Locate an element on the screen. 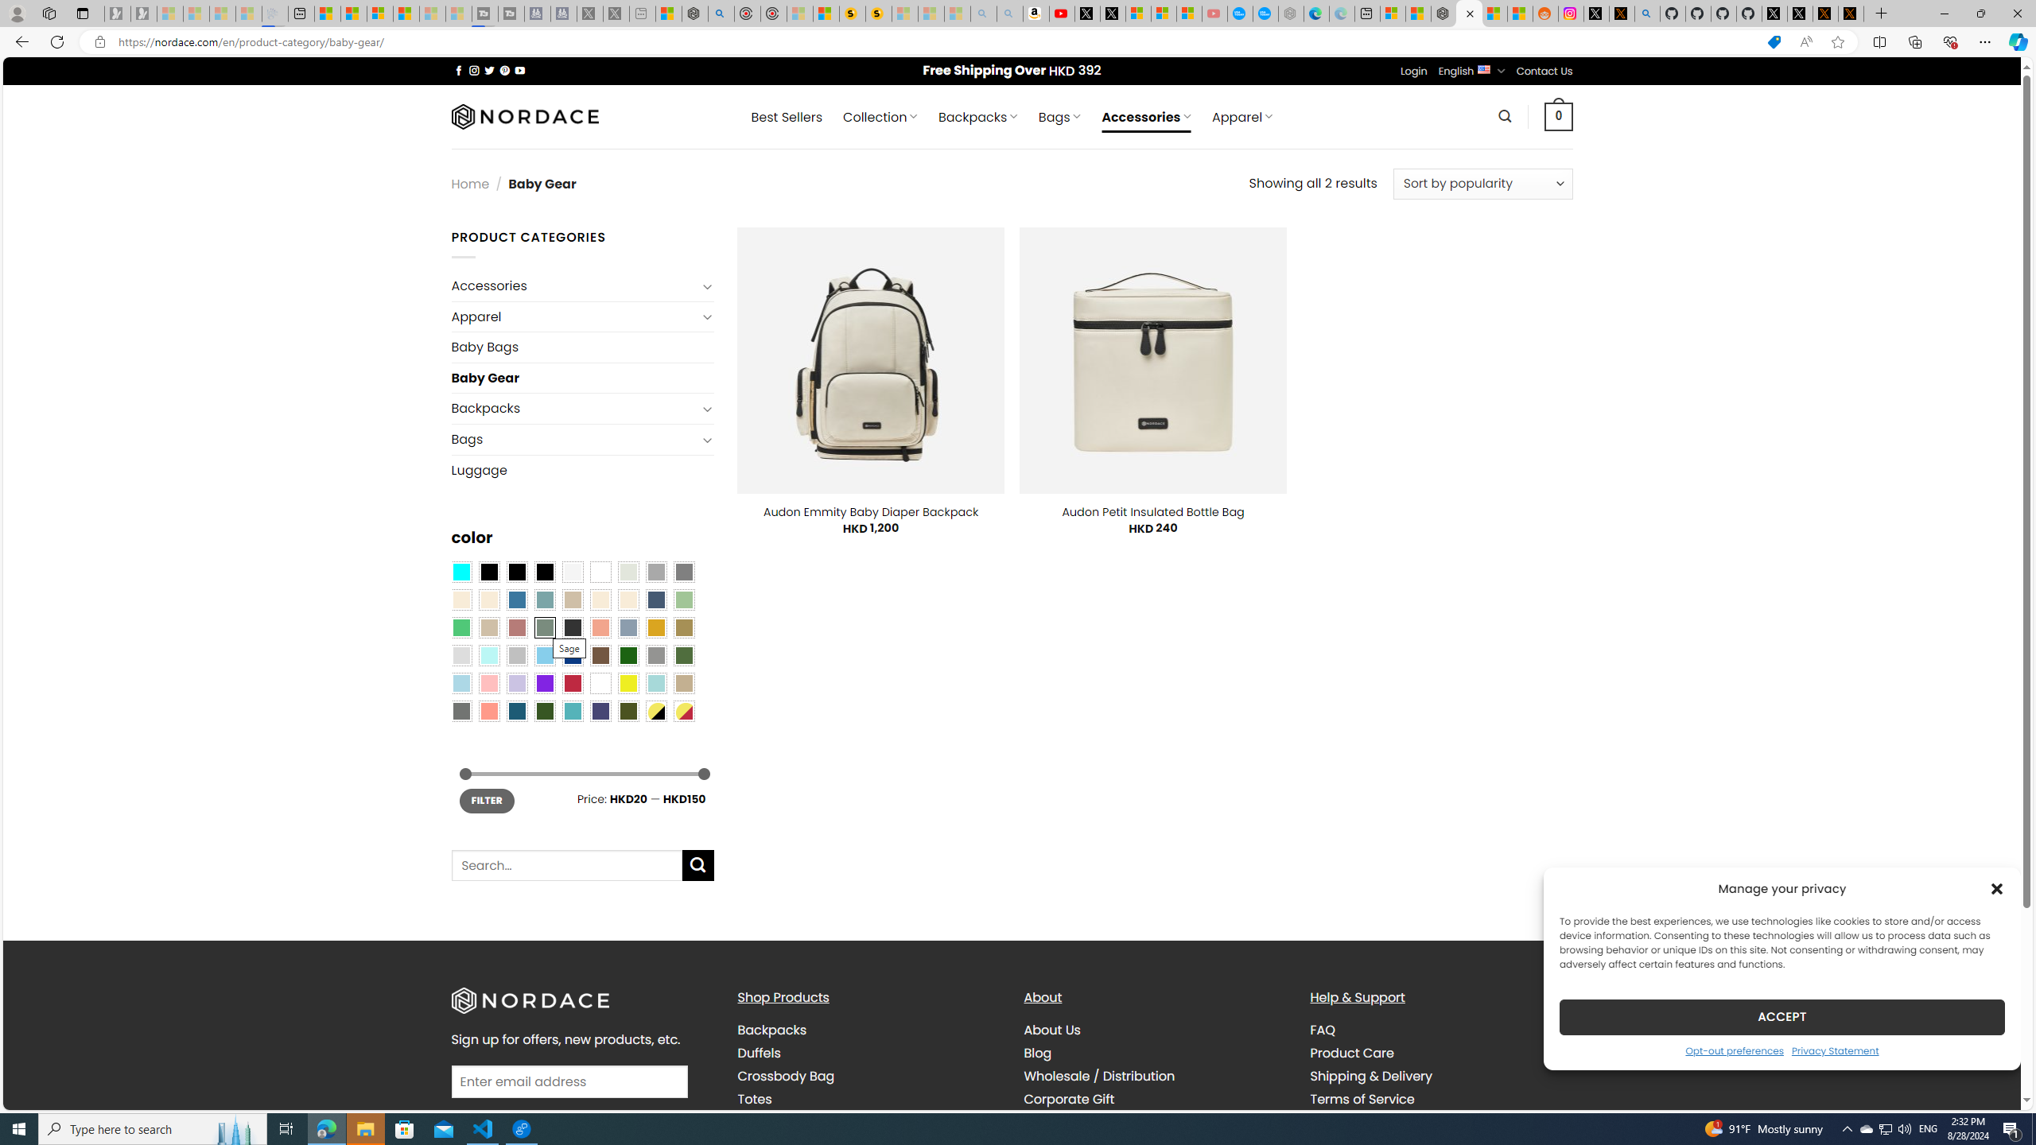 The height and width of the screenshot is (1145, 2036). Dark Gray is located at coordinates (655, 571).